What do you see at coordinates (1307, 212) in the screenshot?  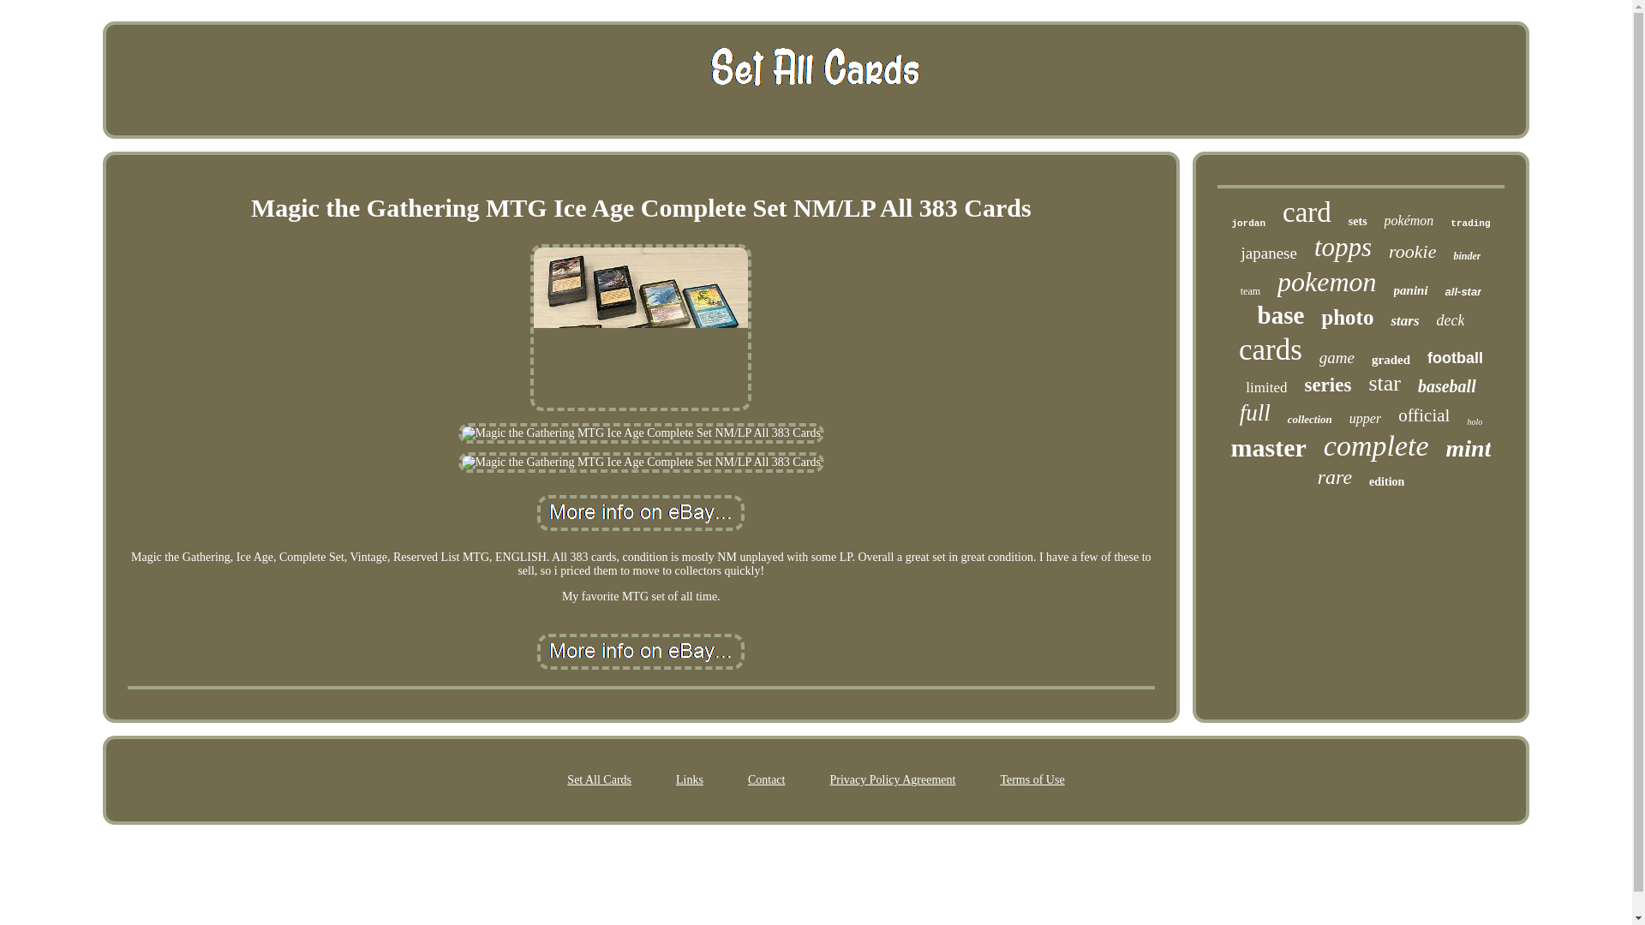 I see `card` at bounding box center [1307, 212].